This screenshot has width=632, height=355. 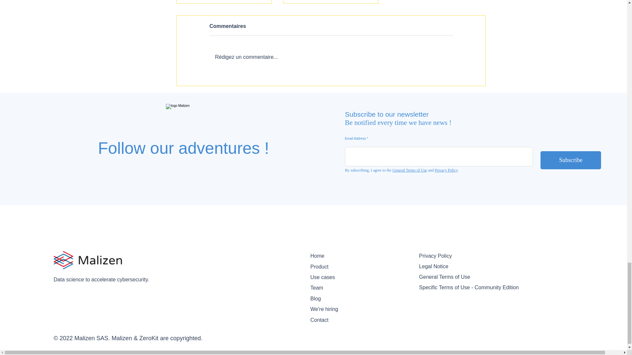 What do you see at coordinates (570, 160) in the screenshot?
I see `Subscribe` at bounding box center [570, 160].